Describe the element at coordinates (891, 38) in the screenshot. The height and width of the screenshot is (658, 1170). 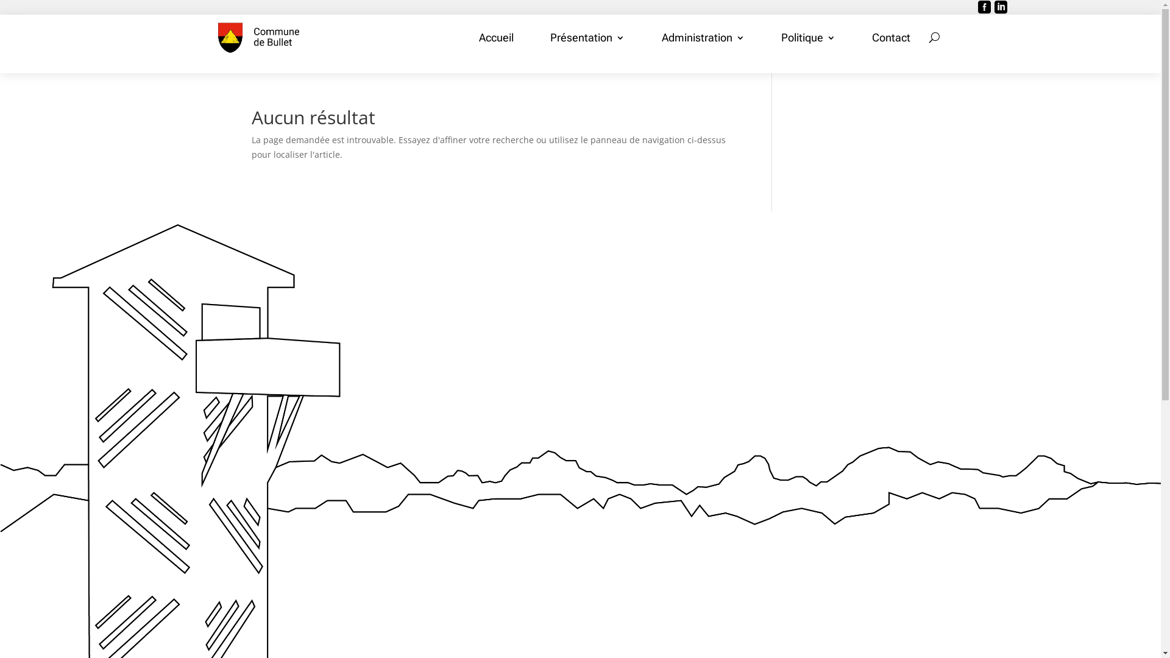
I see `Contact` at that location.